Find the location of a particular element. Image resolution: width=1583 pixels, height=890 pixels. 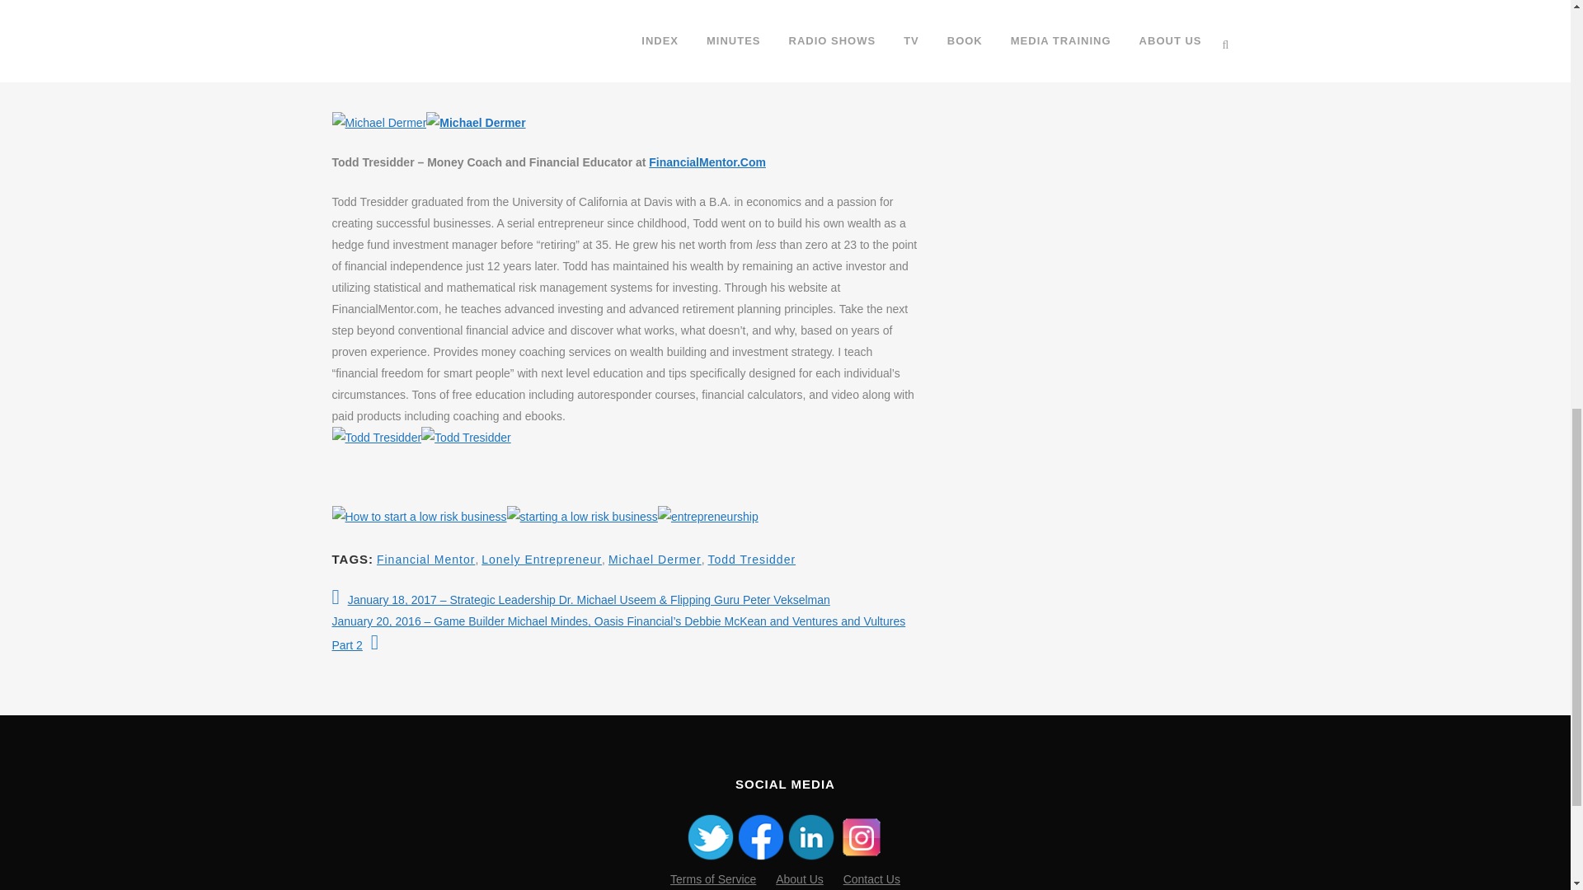

how to start a business is located at coordinates (707, 517).